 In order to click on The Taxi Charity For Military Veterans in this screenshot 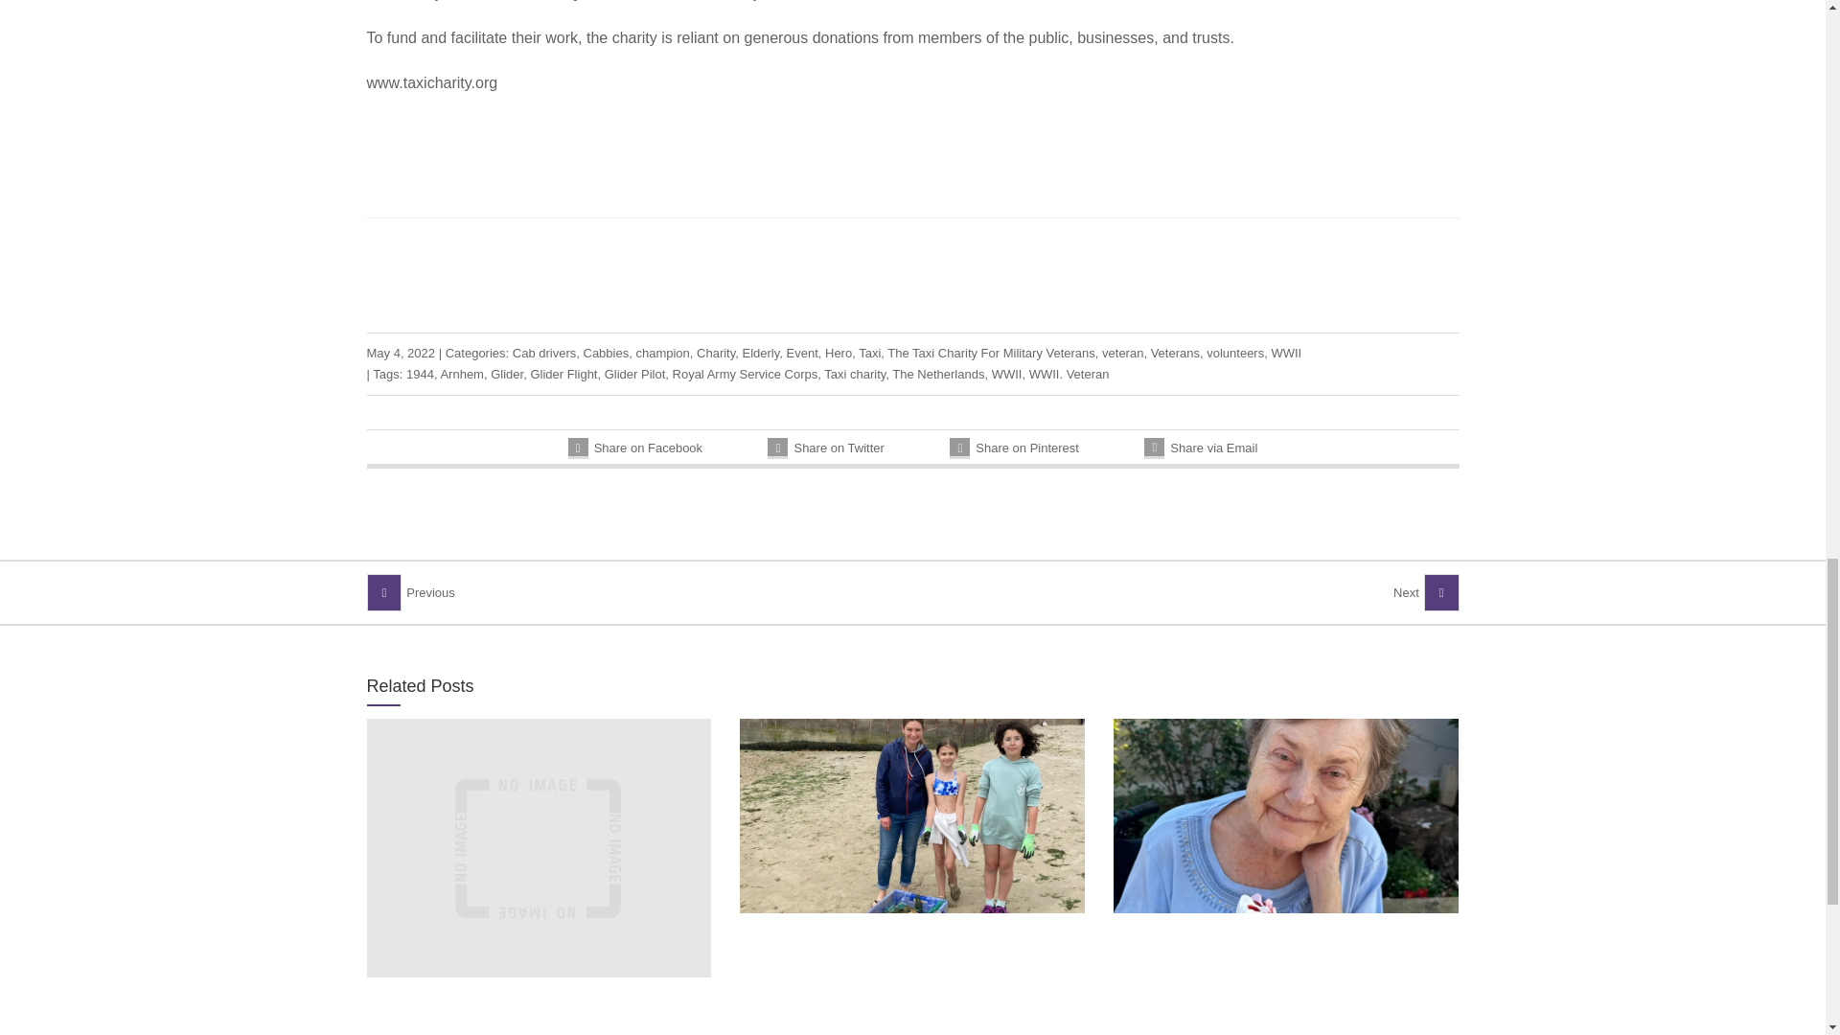, I will do `click(991, 353)`.